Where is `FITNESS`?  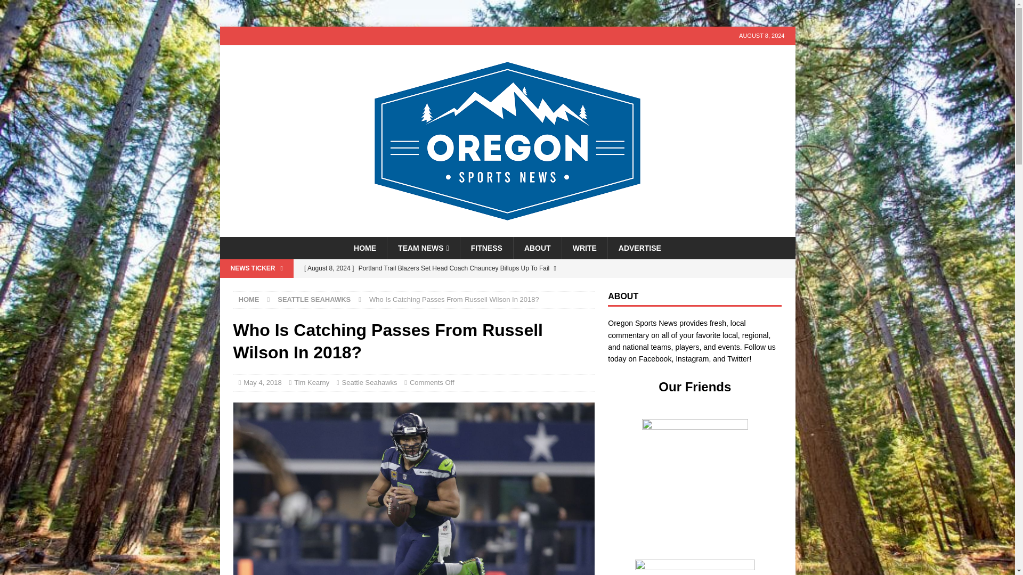 FITNESS is located at coordinates (486, 248).